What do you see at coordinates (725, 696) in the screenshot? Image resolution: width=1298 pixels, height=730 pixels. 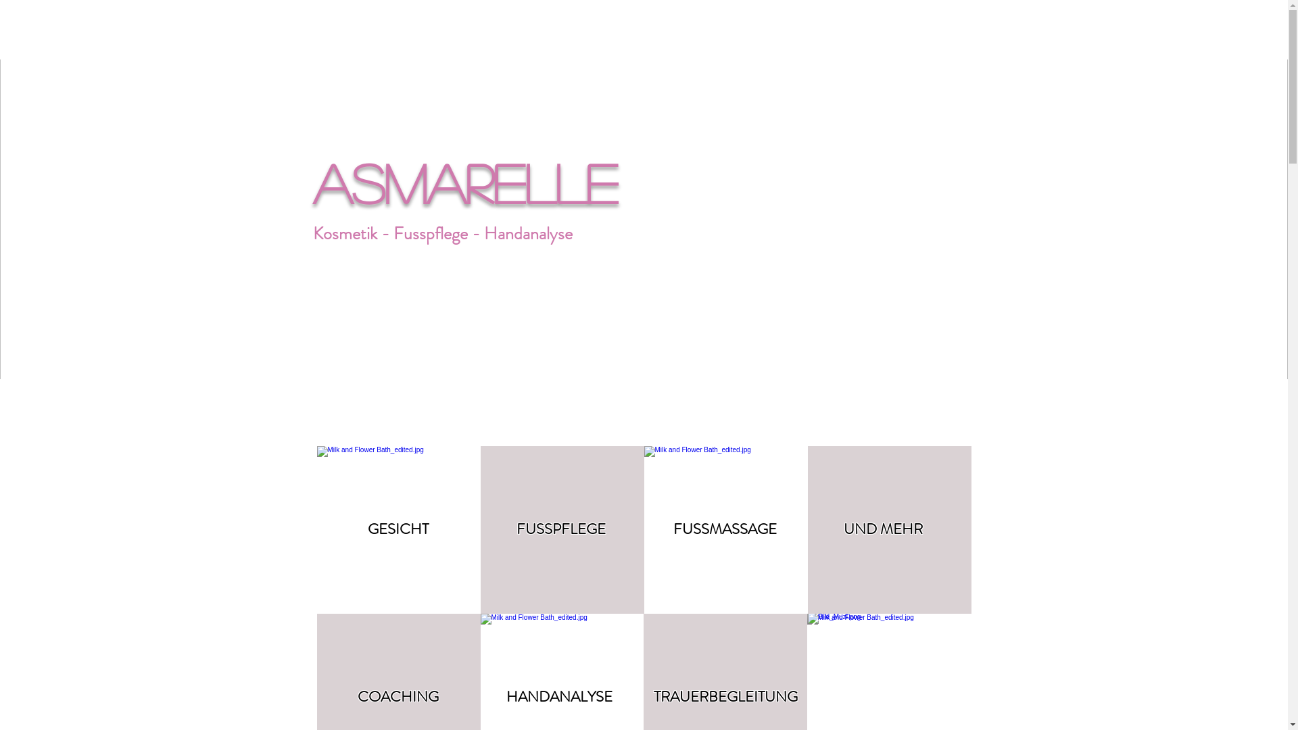 I see `TRAUERBEGLEITUNG` at bounding box center [725, 696].